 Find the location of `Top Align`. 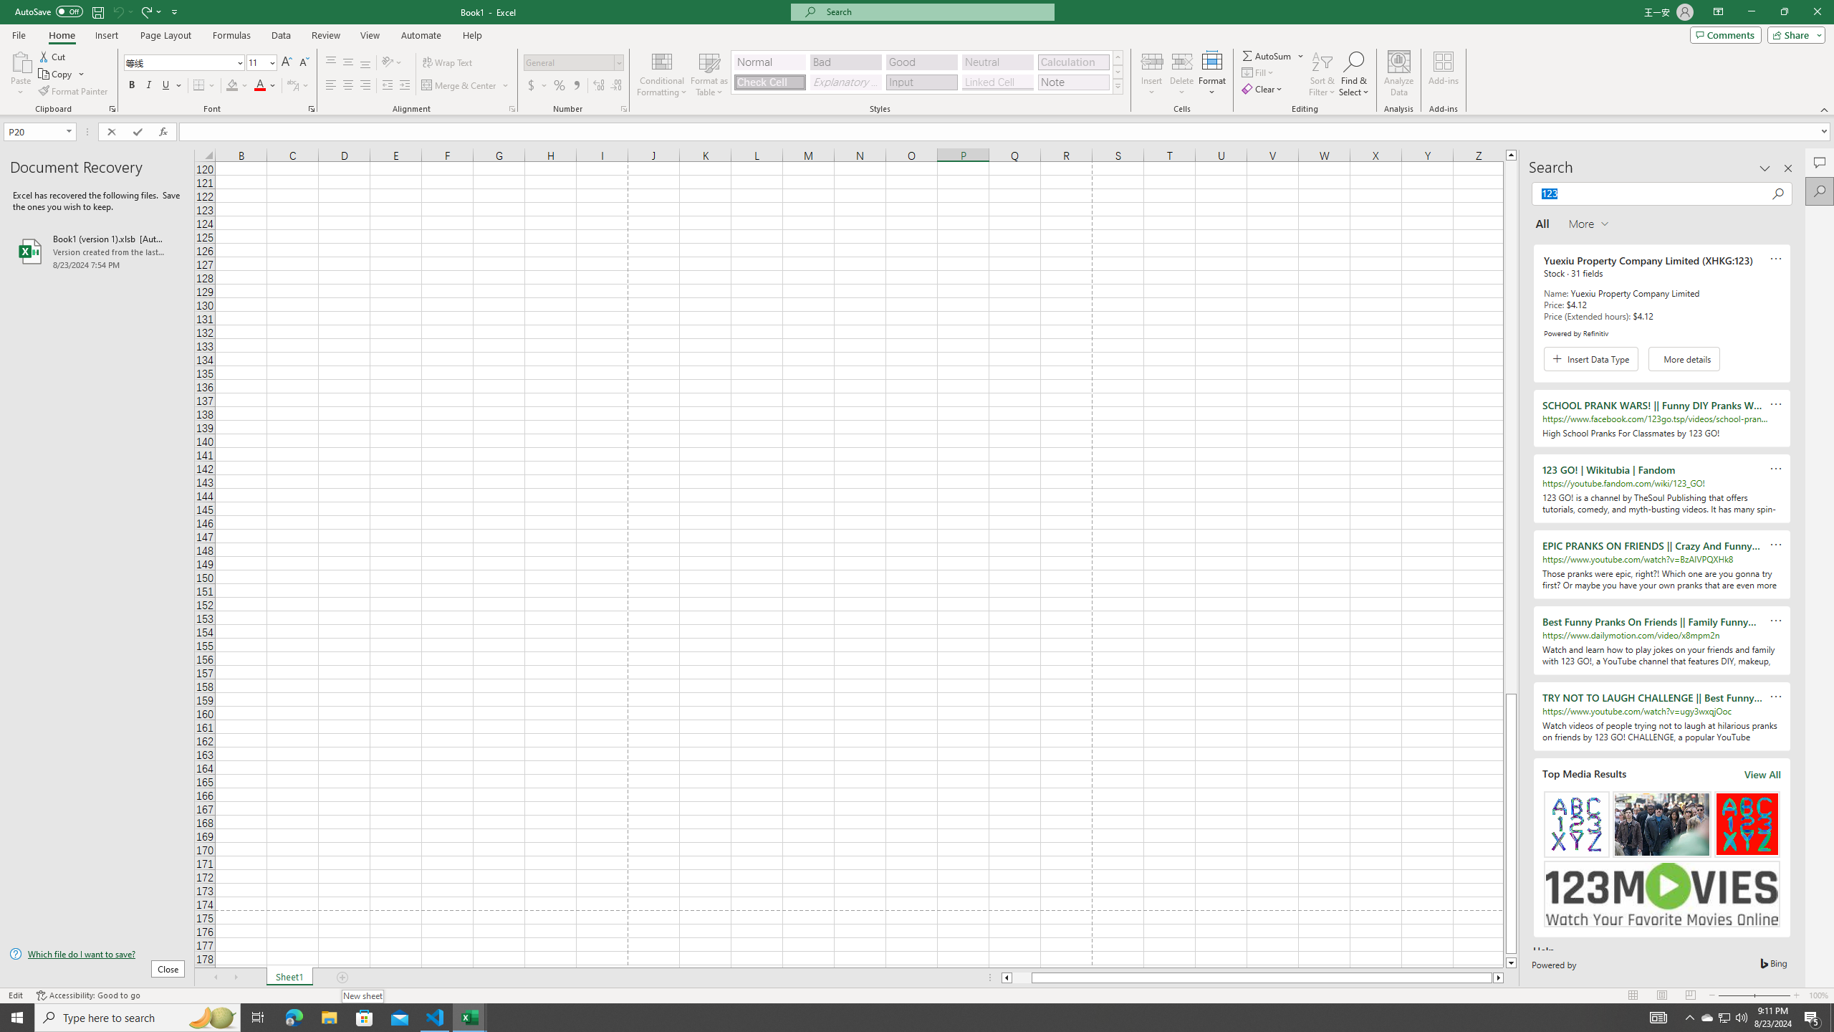

Top Align is located at coordinates (331, 63).